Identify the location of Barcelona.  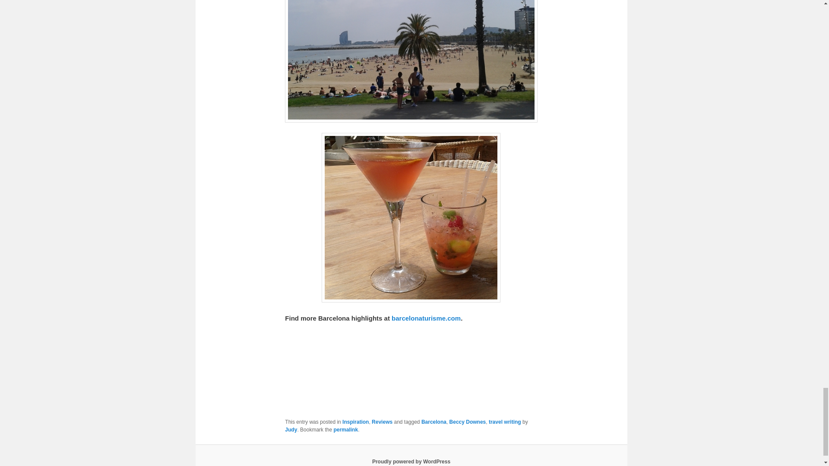
(433, 422).